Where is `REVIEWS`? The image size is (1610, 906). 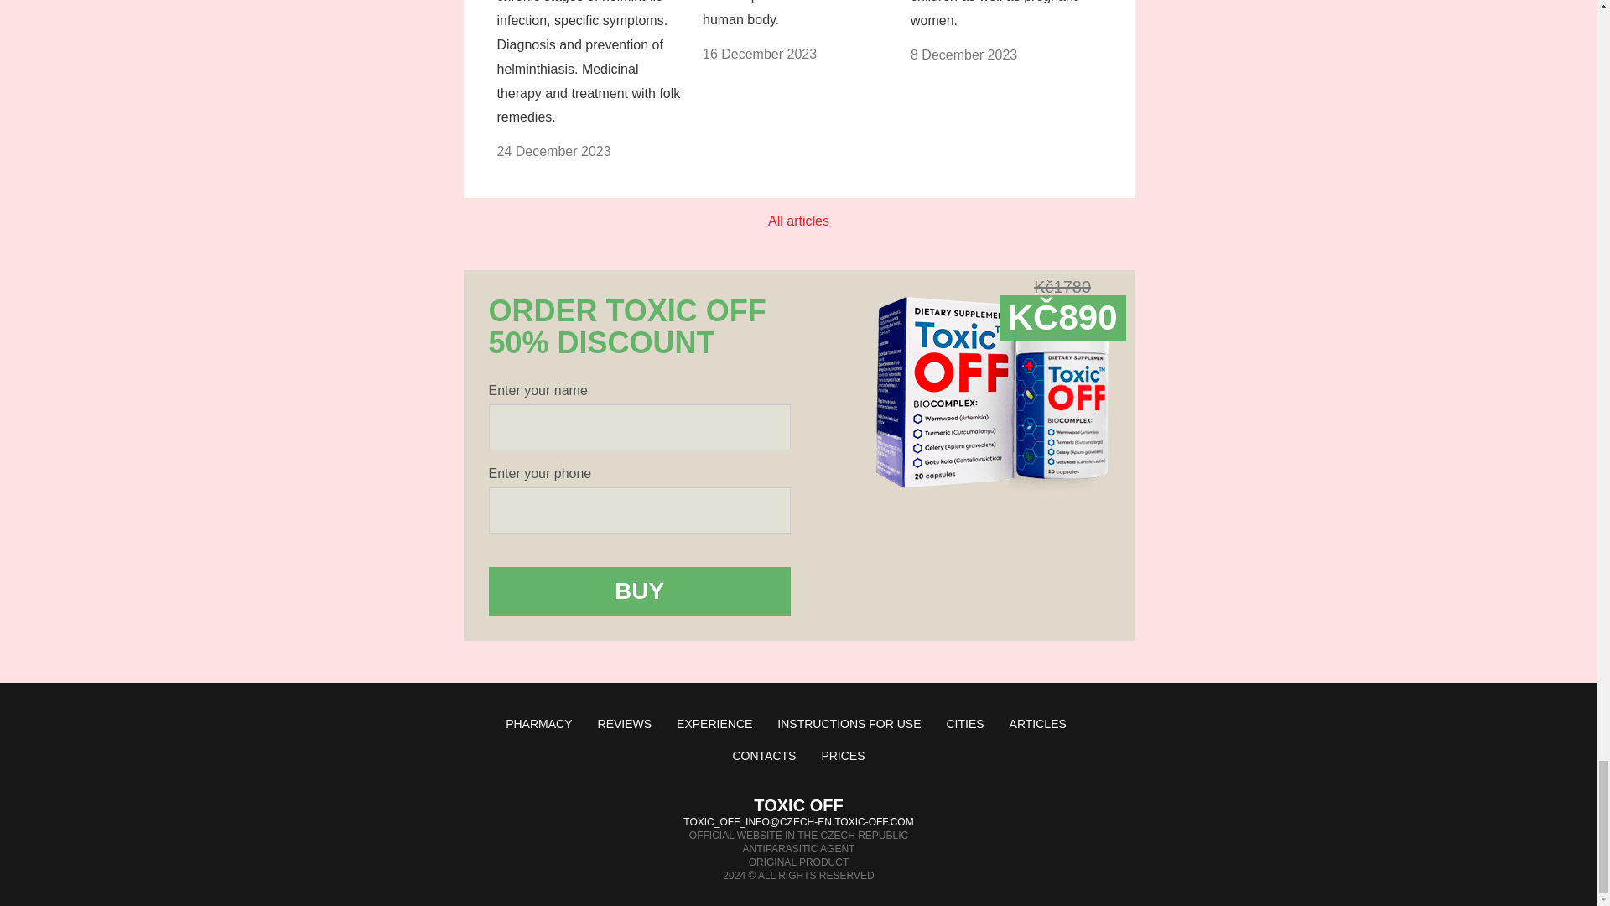 REVIEWS is located at coordinates (624, 723).